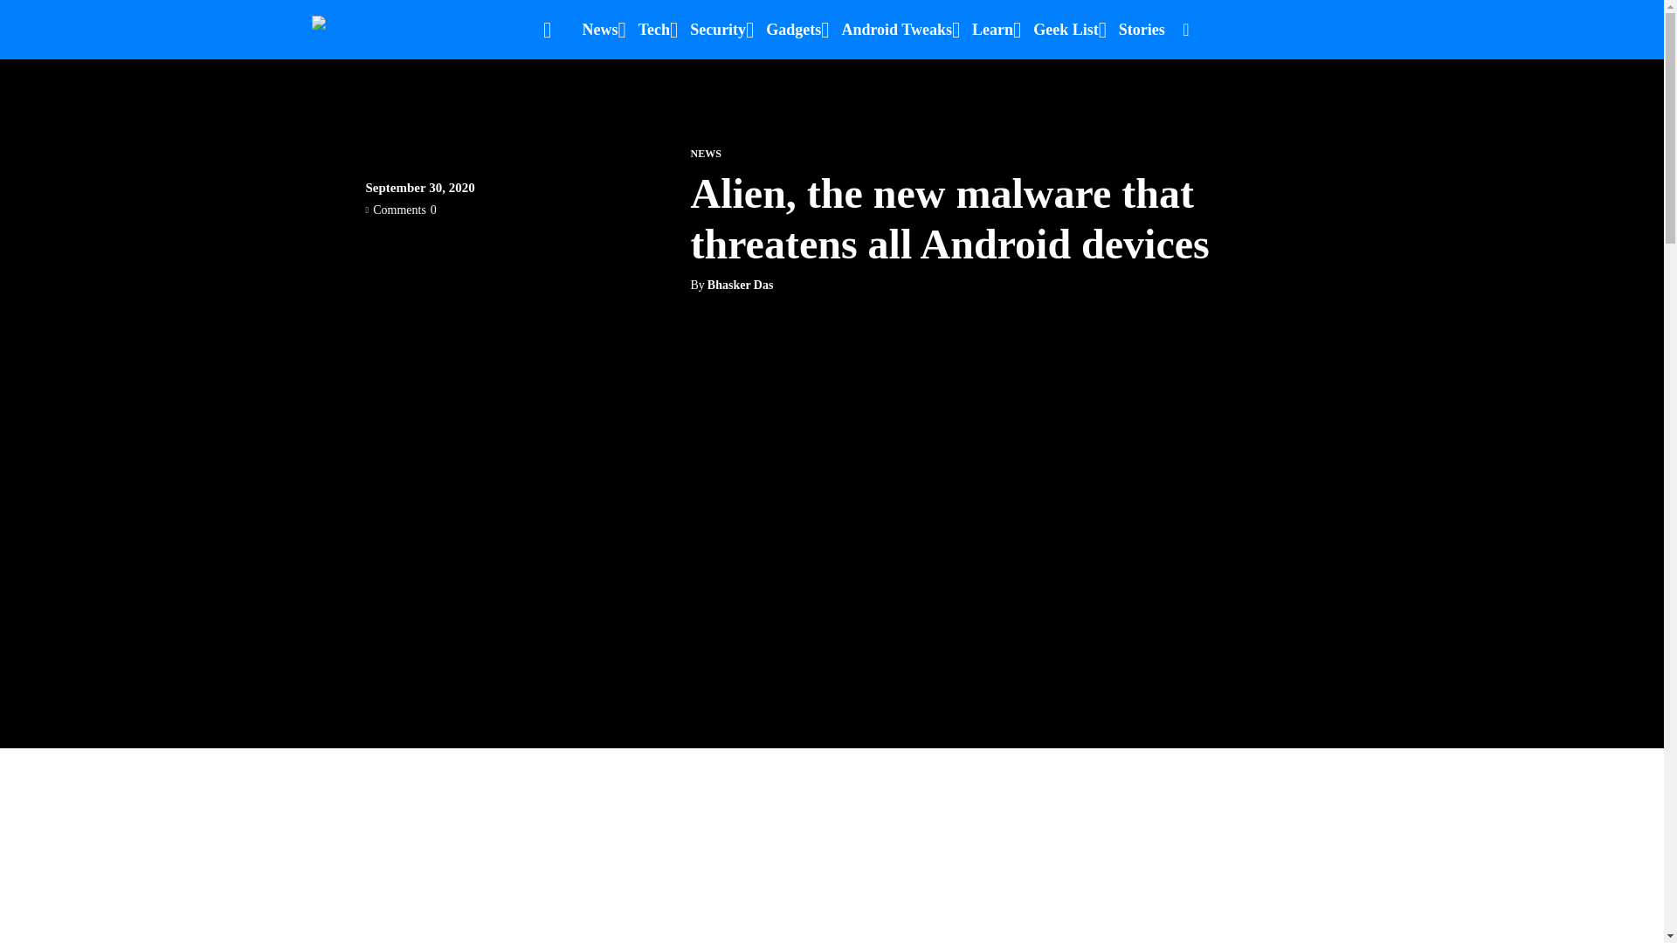 The image size is (1677, 943). Describe the element at coordinates (400, 210) in the screenshot. I see `Comments0` at that location.